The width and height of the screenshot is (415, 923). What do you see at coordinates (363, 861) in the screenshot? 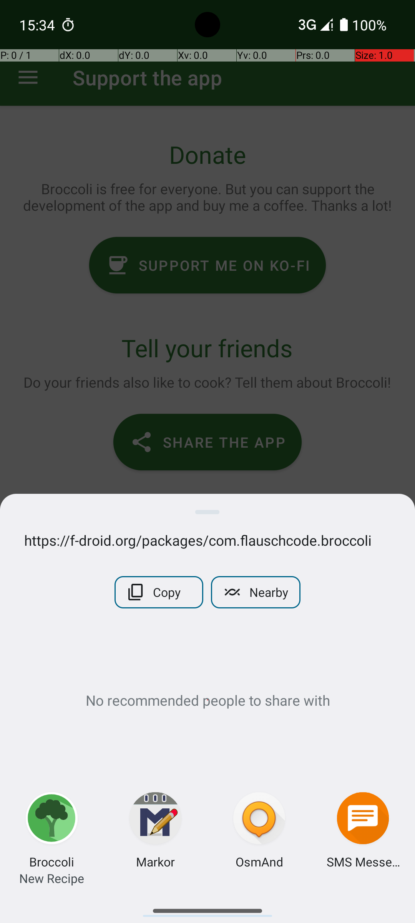
I see `SMS Messenger` at bounding box center [363, 861].